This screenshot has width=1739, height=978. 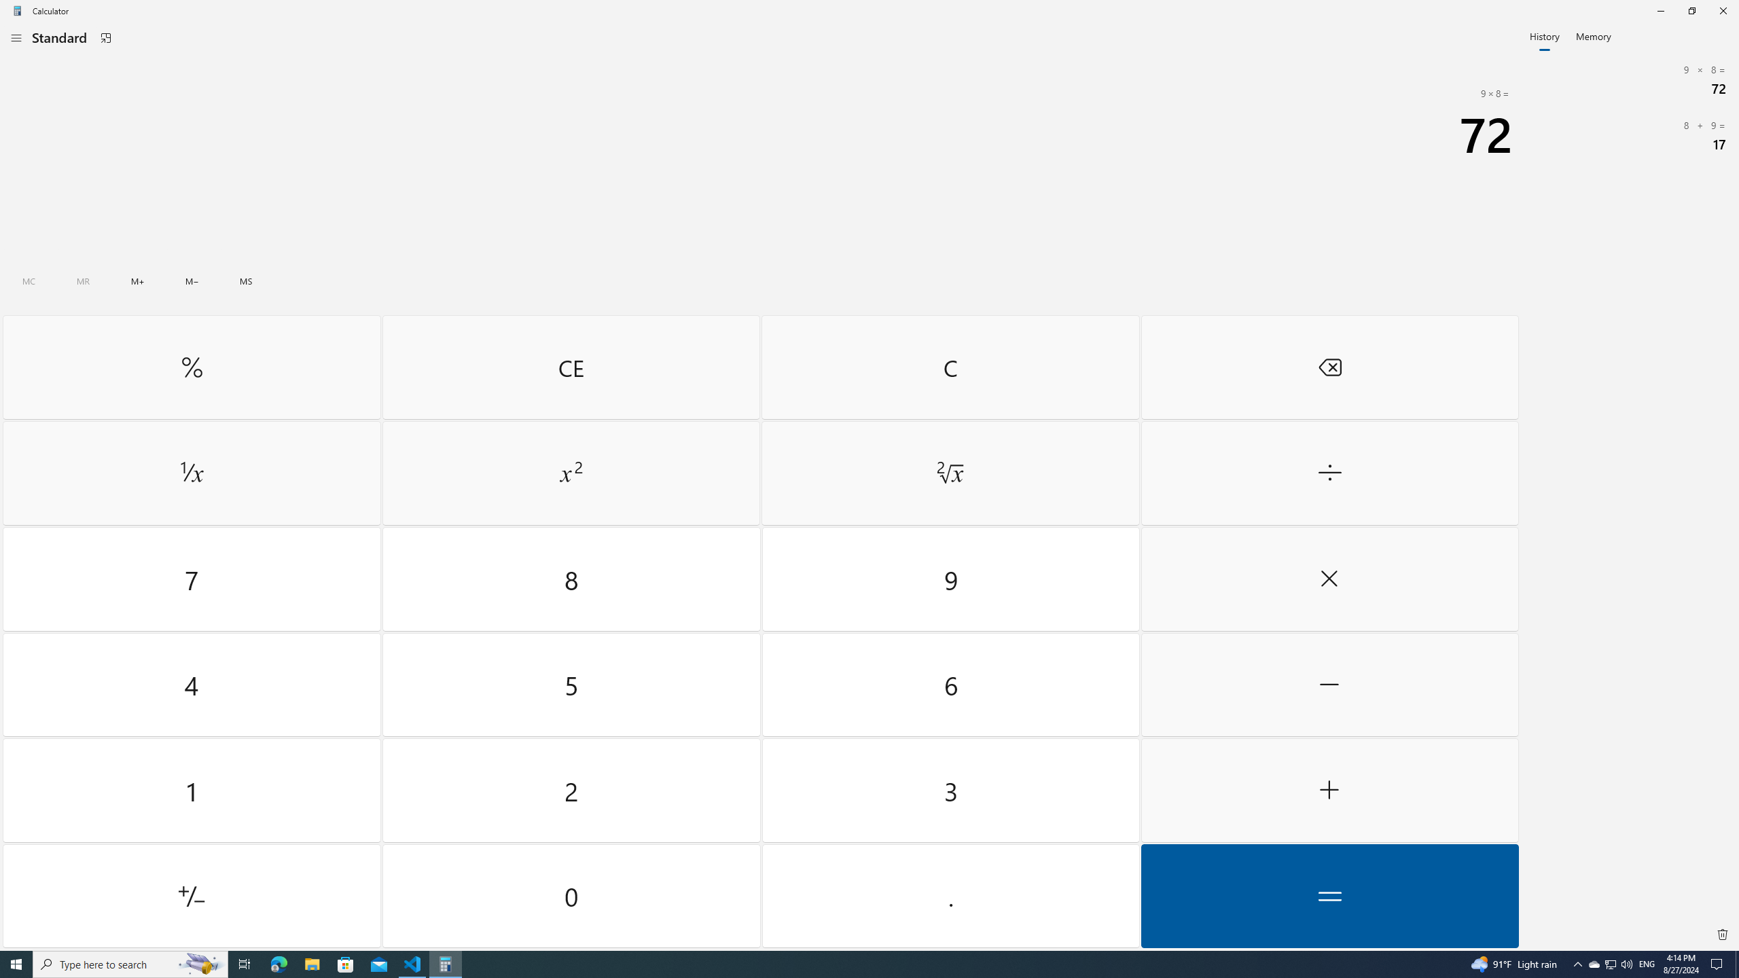 I want to click on Four, so click(x=192, y=685).